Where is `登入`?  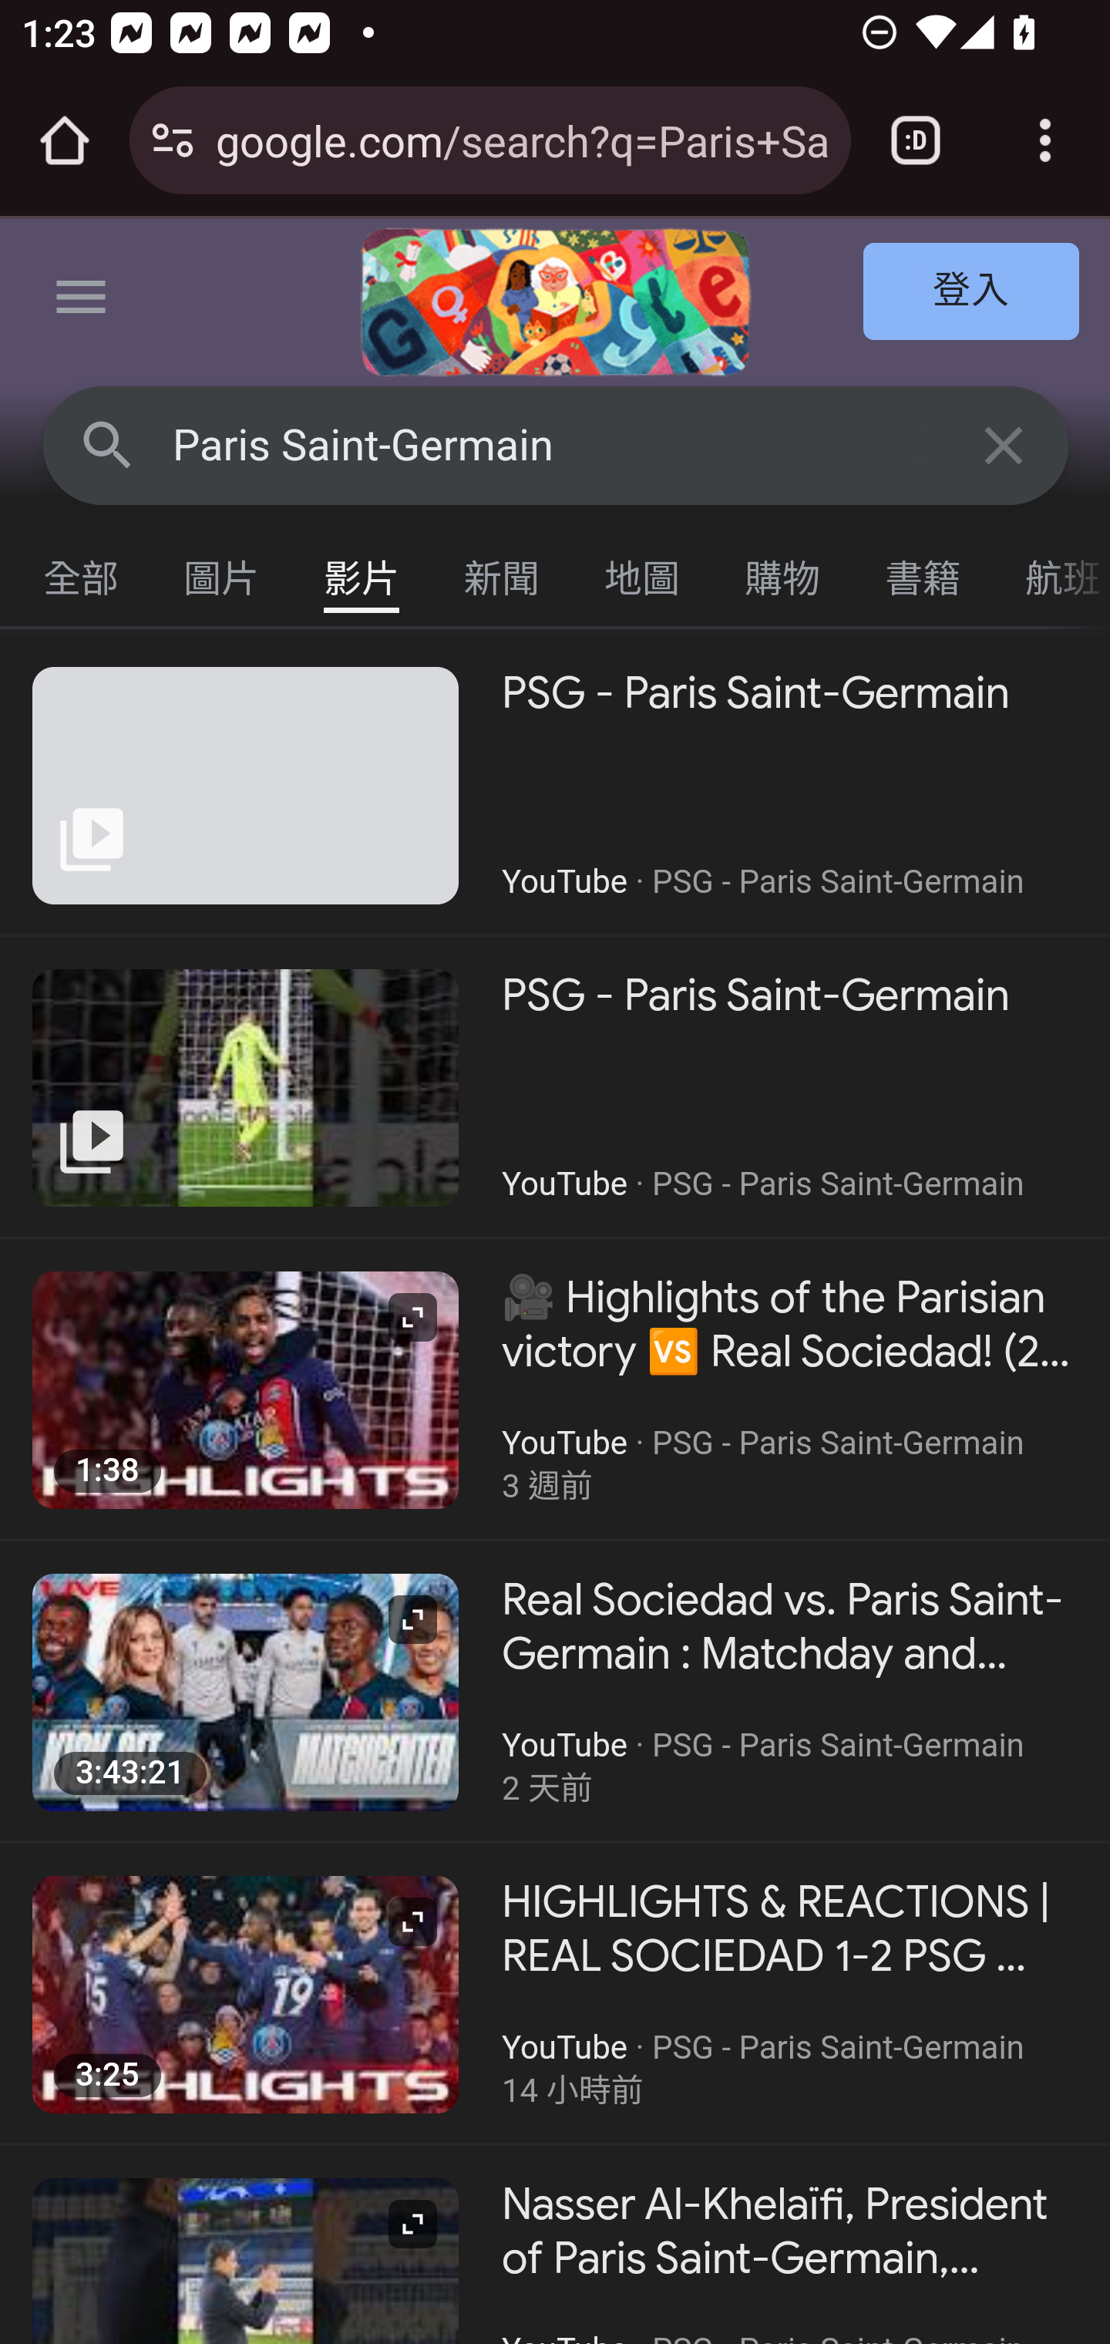 登入 is located at coordinates (972, 293).